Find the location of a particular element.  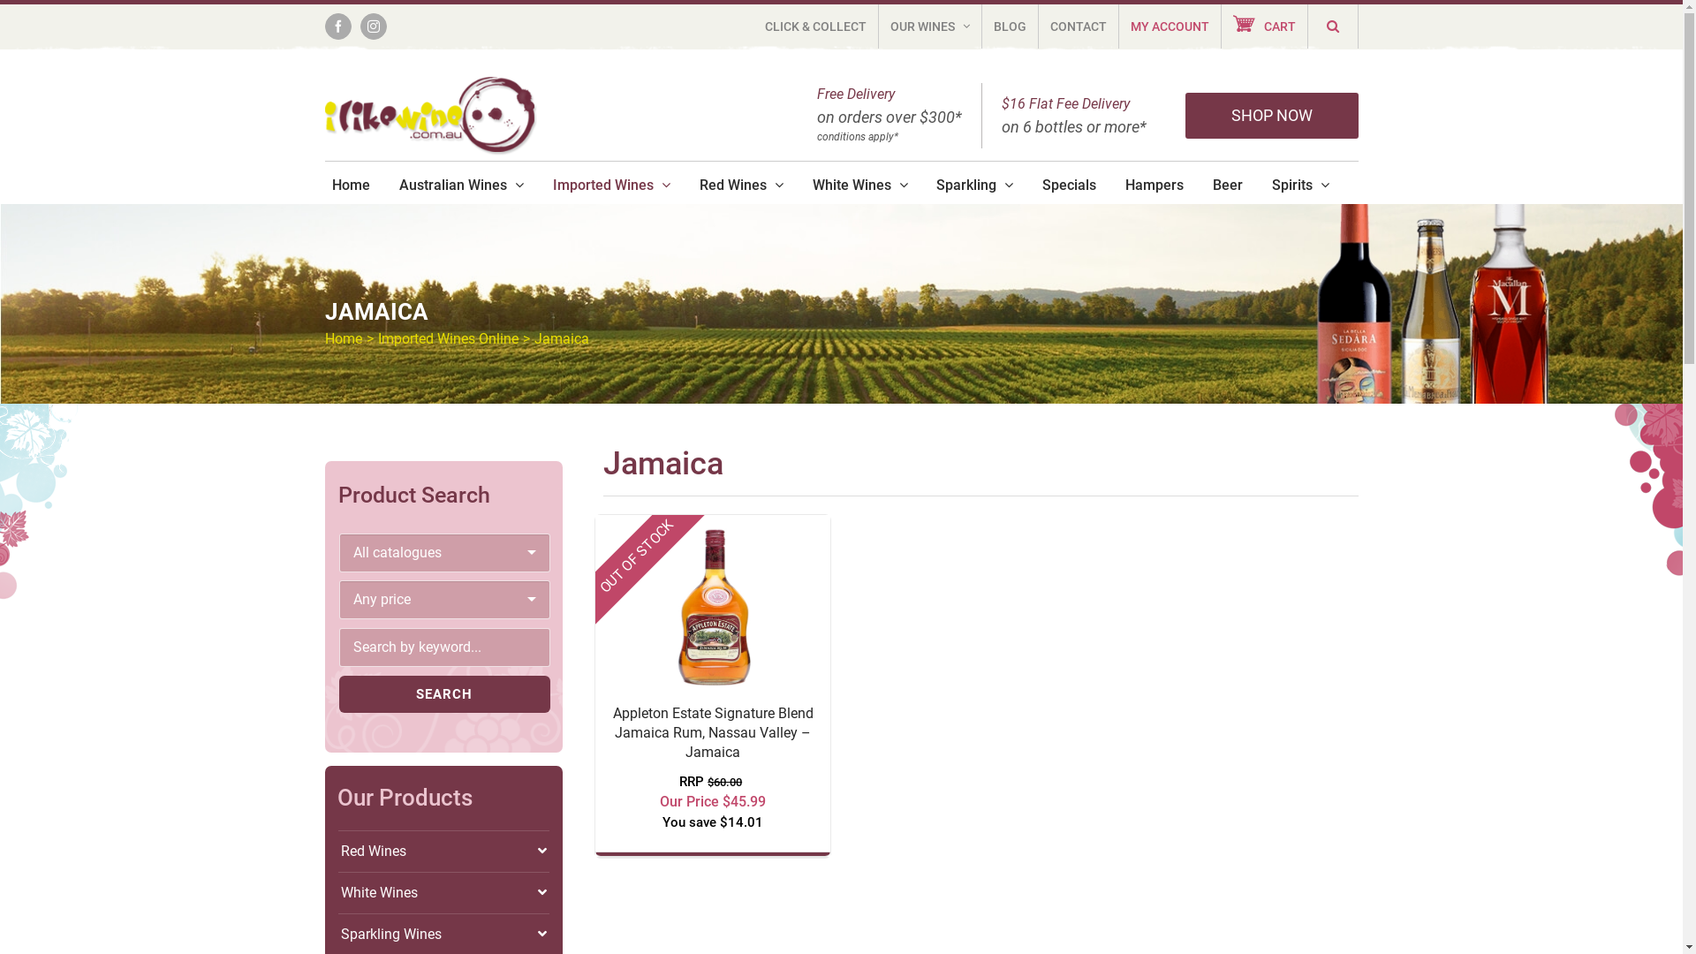

Search is located at coordinates (445, 694).